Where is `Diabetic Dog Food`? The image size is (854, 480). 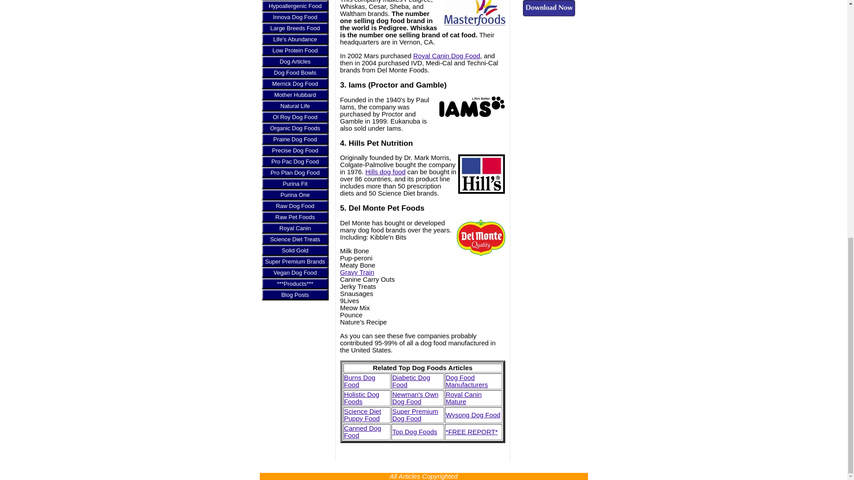 Diabetic Dog Food is located at coordinates (411, 381).